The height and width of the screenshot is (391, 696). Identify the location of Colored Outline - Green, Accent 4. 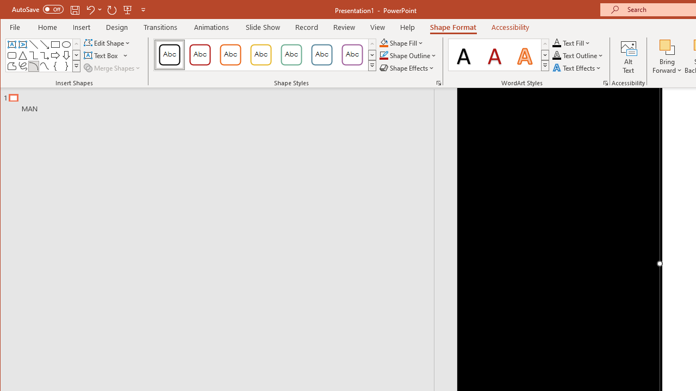
(291, 54).